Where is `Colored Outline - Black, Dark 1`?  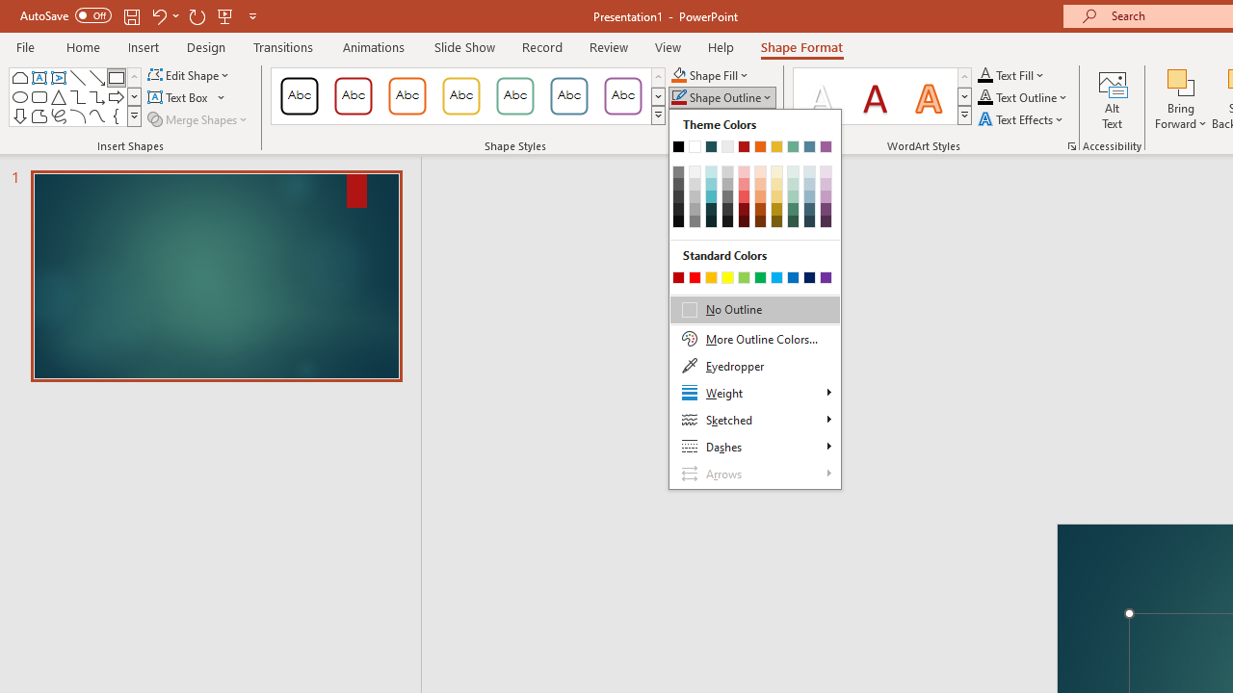 Colored Outline - Black, Dark 1 is located at coordinates (299, 96).